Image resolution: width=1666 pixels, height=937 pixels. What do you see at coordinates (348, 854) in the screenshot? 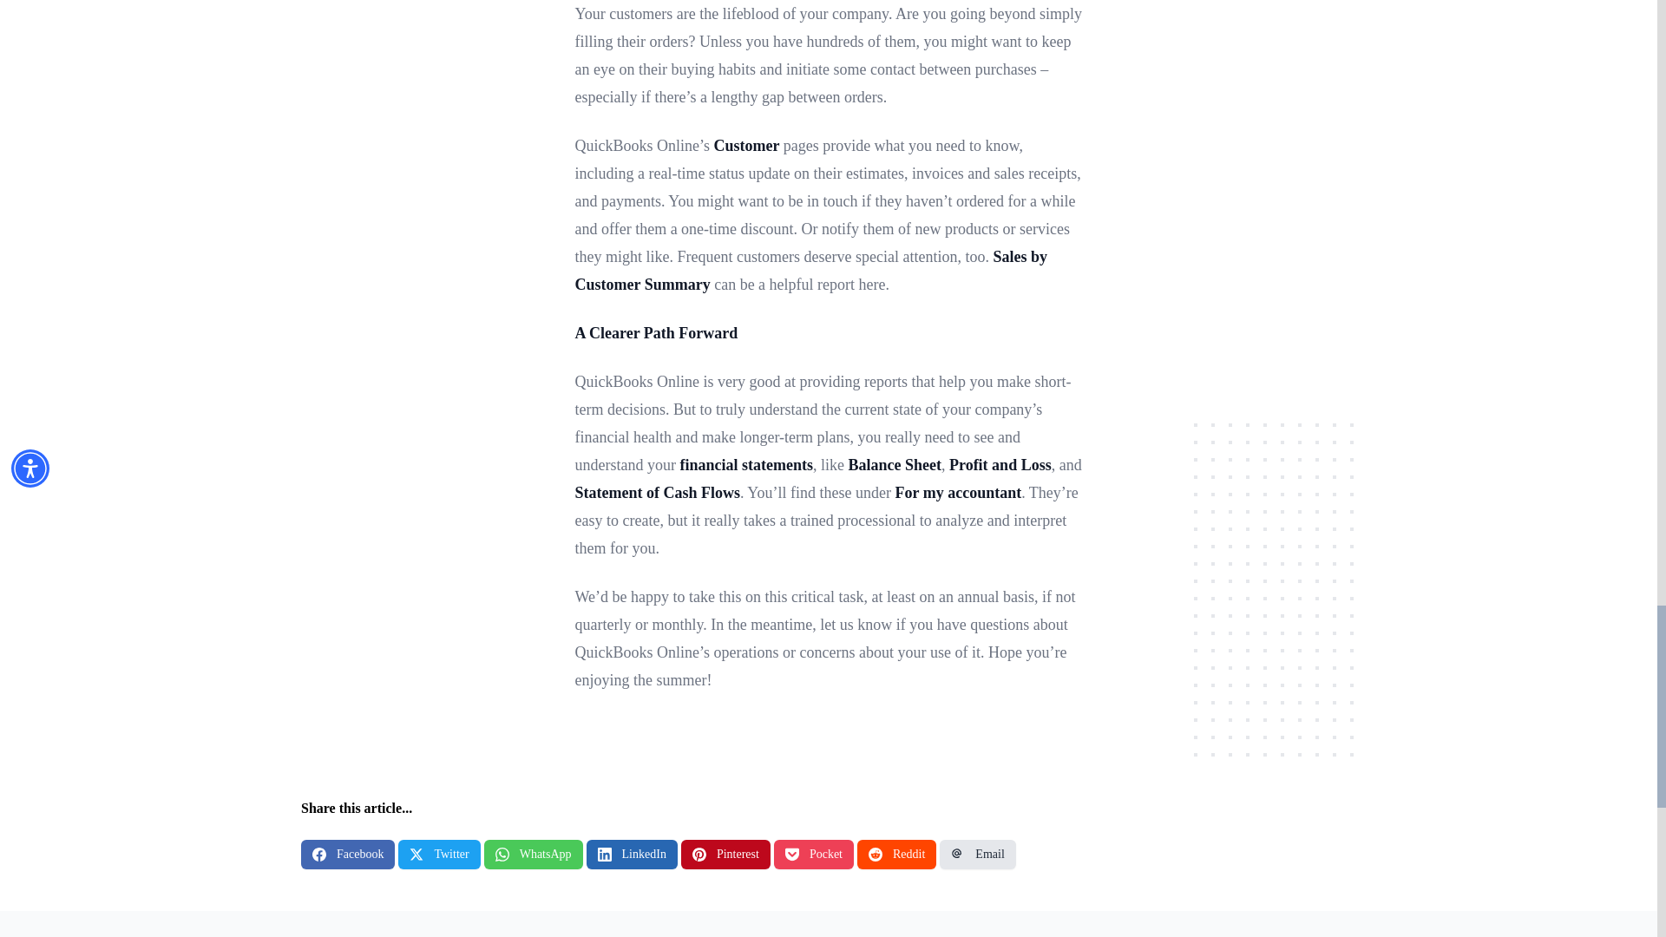
I see `Facebook` at bounding box center [348, 854].